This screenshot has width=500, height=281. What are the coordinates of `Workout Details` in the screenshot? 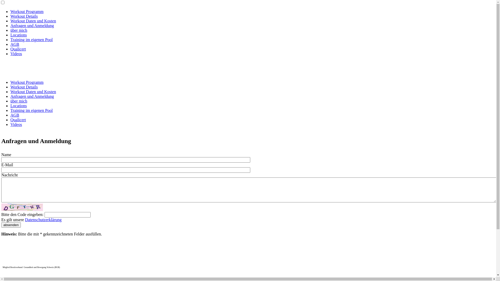 It's located at (24, 87).